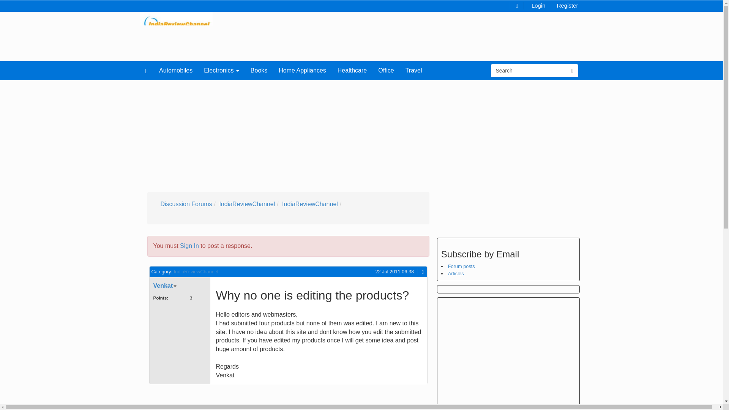  I want to click on IndiaReviewChannel.com, so click(176, 23).